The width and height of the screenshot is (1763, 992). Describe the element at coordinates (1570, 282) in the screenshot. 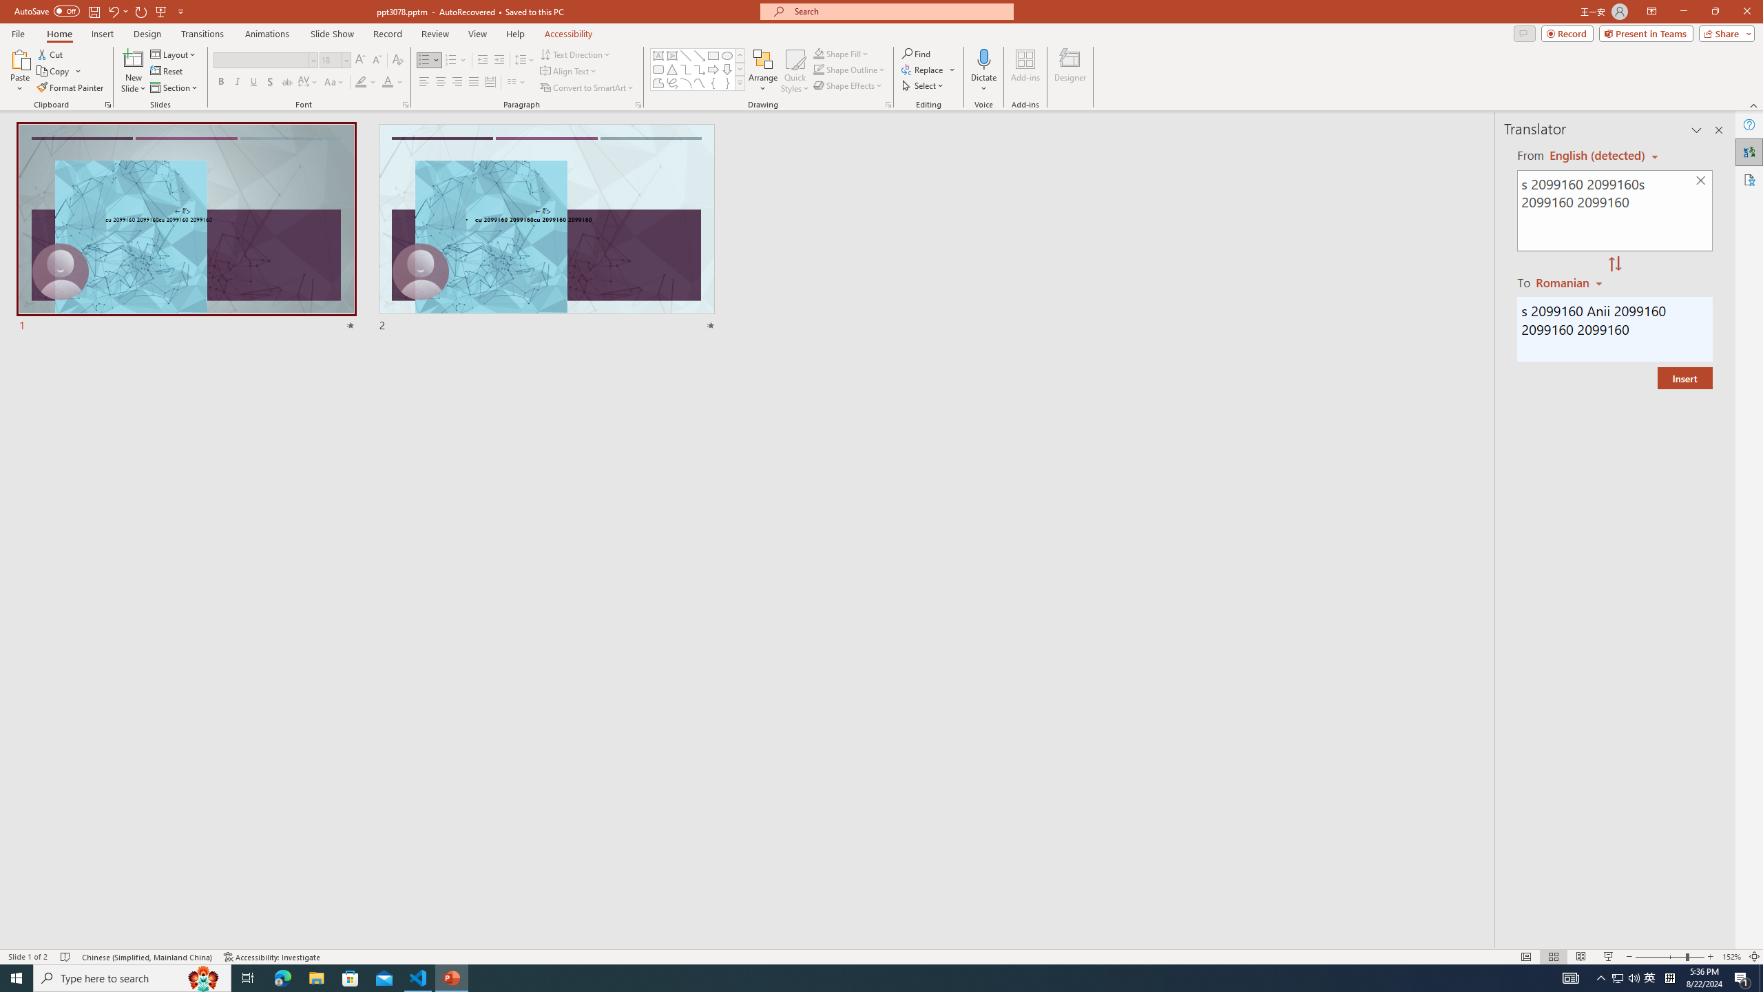

I see `Romanian` at that location.